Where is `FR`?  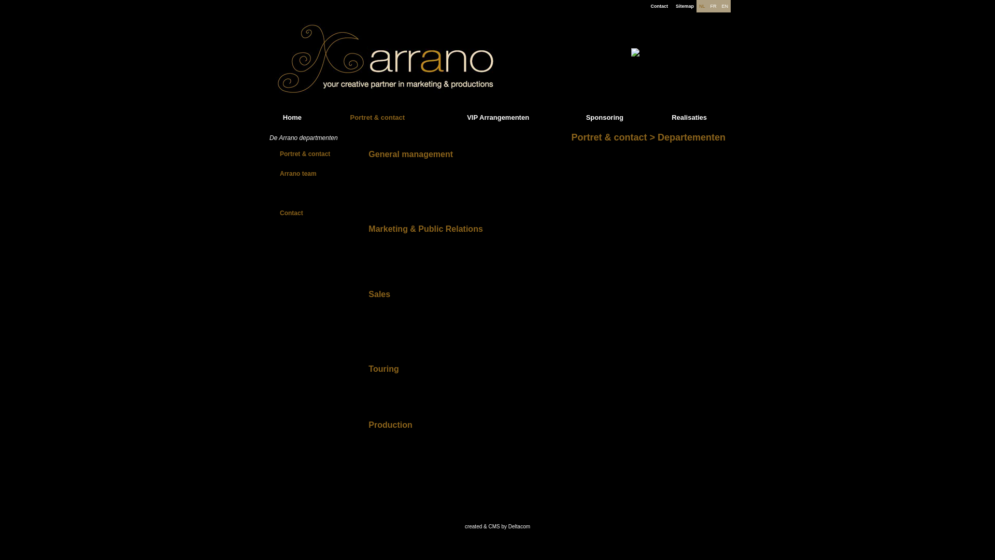
FR is located at coordinates (713, 6).